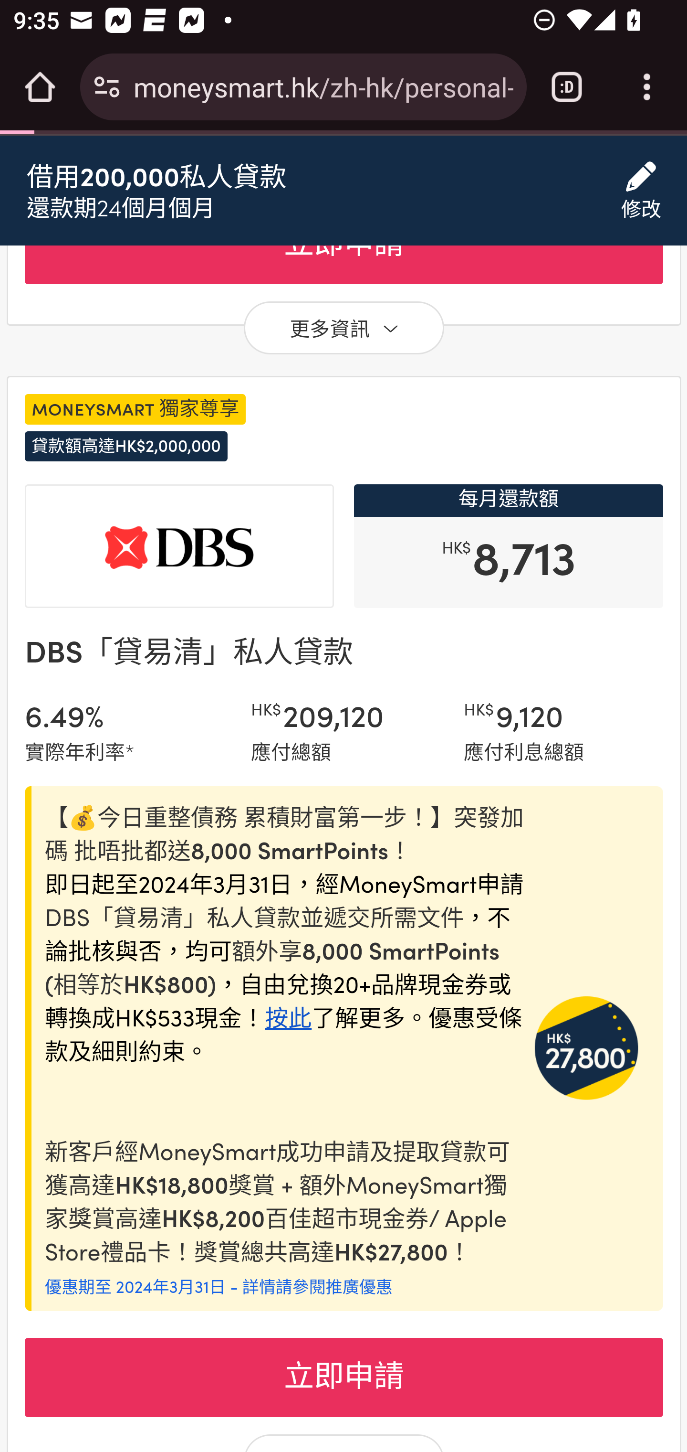 This screenshot has width=687, height=1452. I want to click on Connection is secure, so click(107, 87).